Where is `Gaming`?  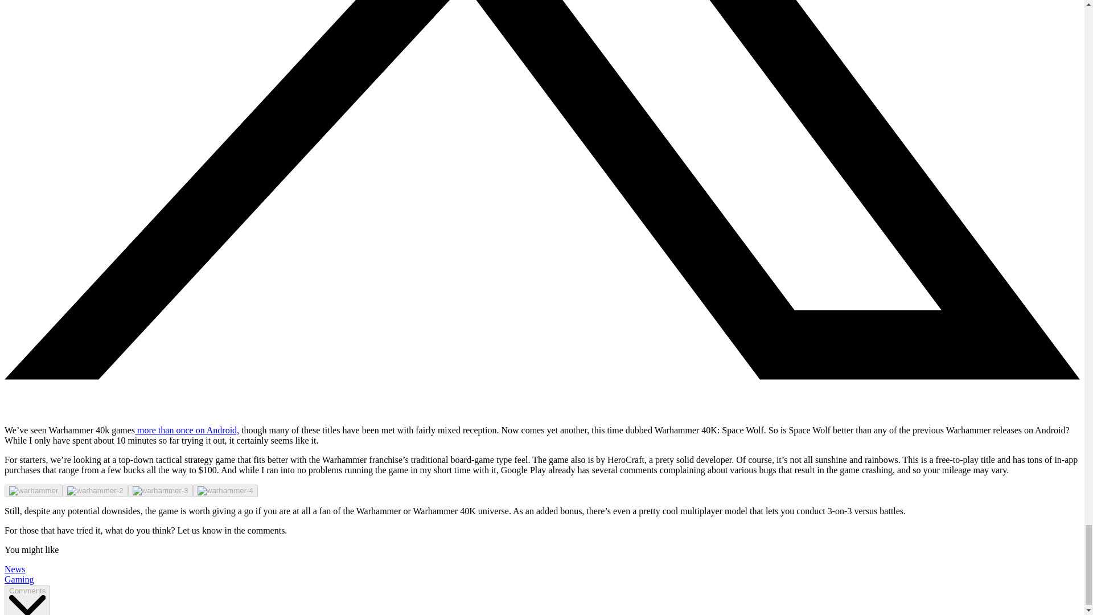
Gaming is located at coordinates (19, 579).